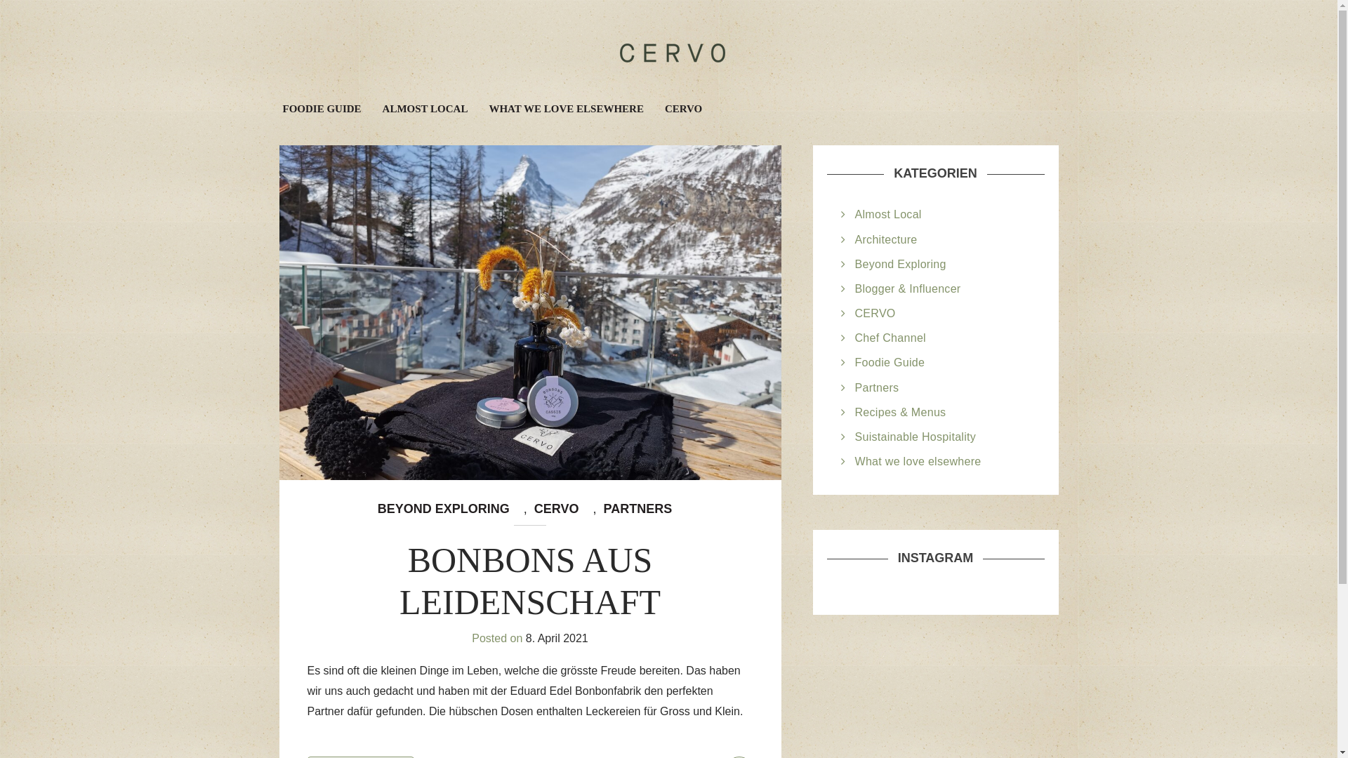 This screenshot has height=758, width=1348. Describe the element at coordinates (566, 109) in the screenshot. I see `WHAT WE LOVE ELSEWHERE` at that location.